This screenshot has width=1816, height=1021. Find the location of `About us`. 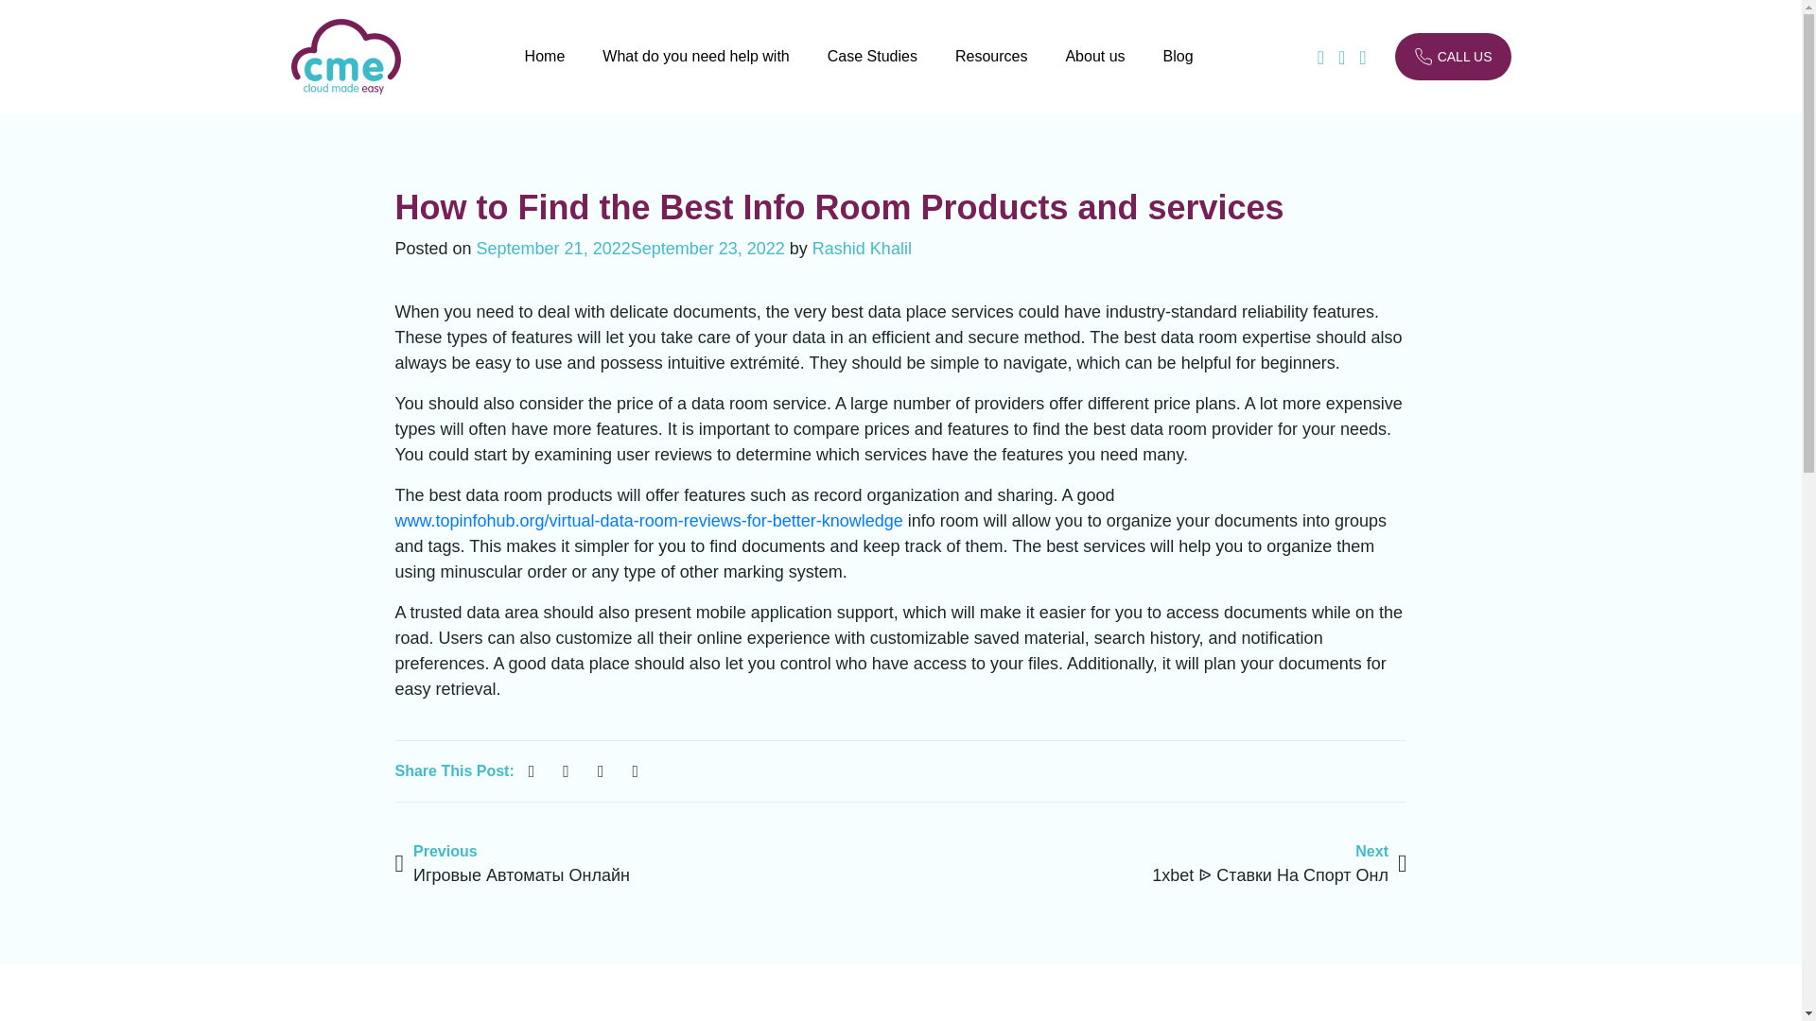

About us is located at coordinates (1093, 71).